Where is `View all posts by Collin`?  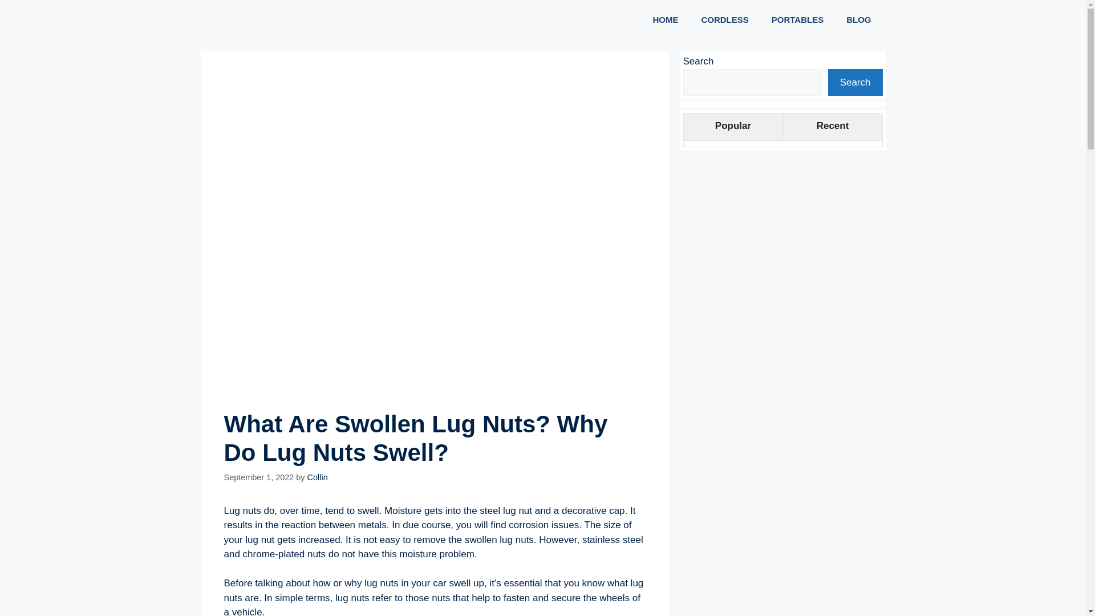 View all posts by Collin is located at coordinates (317, 477).